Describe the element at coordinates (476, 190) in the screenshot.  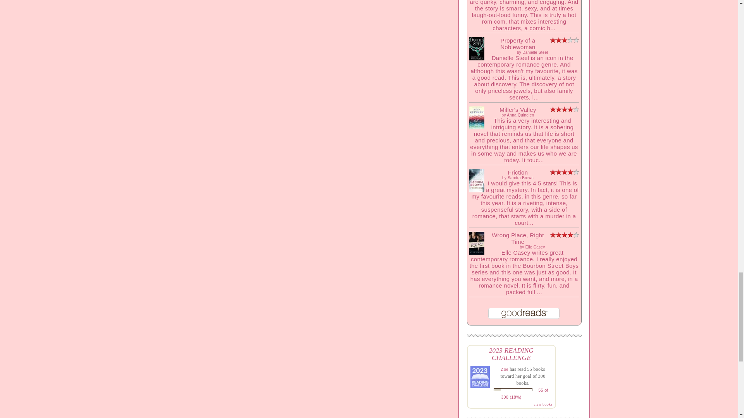
I see `Friction` at that location.